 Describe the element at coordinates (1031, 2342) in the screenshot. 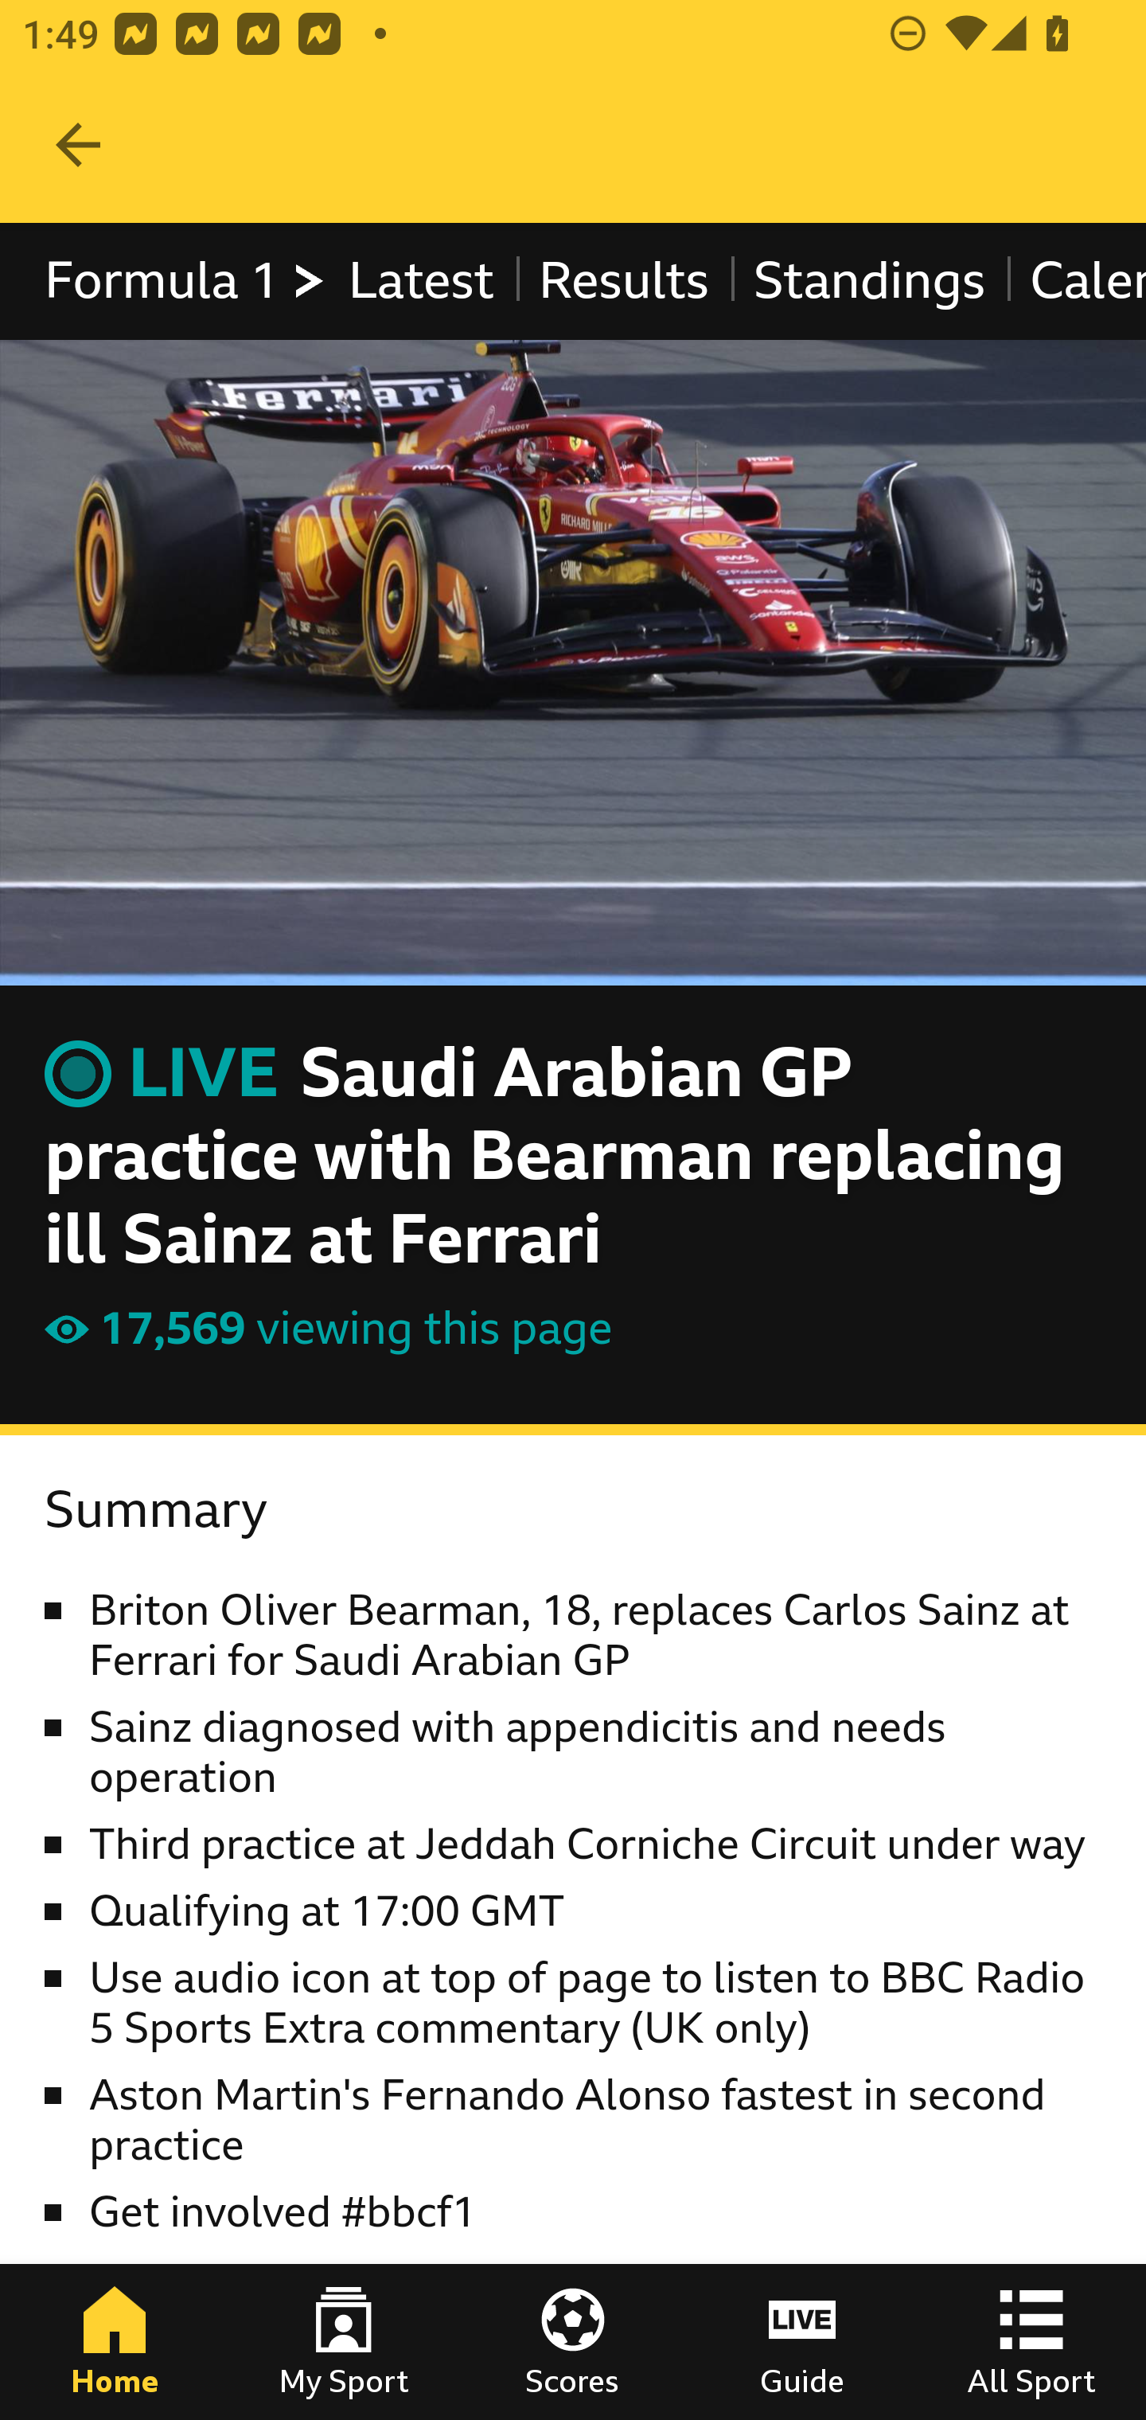

I see `All Sport` at that location.